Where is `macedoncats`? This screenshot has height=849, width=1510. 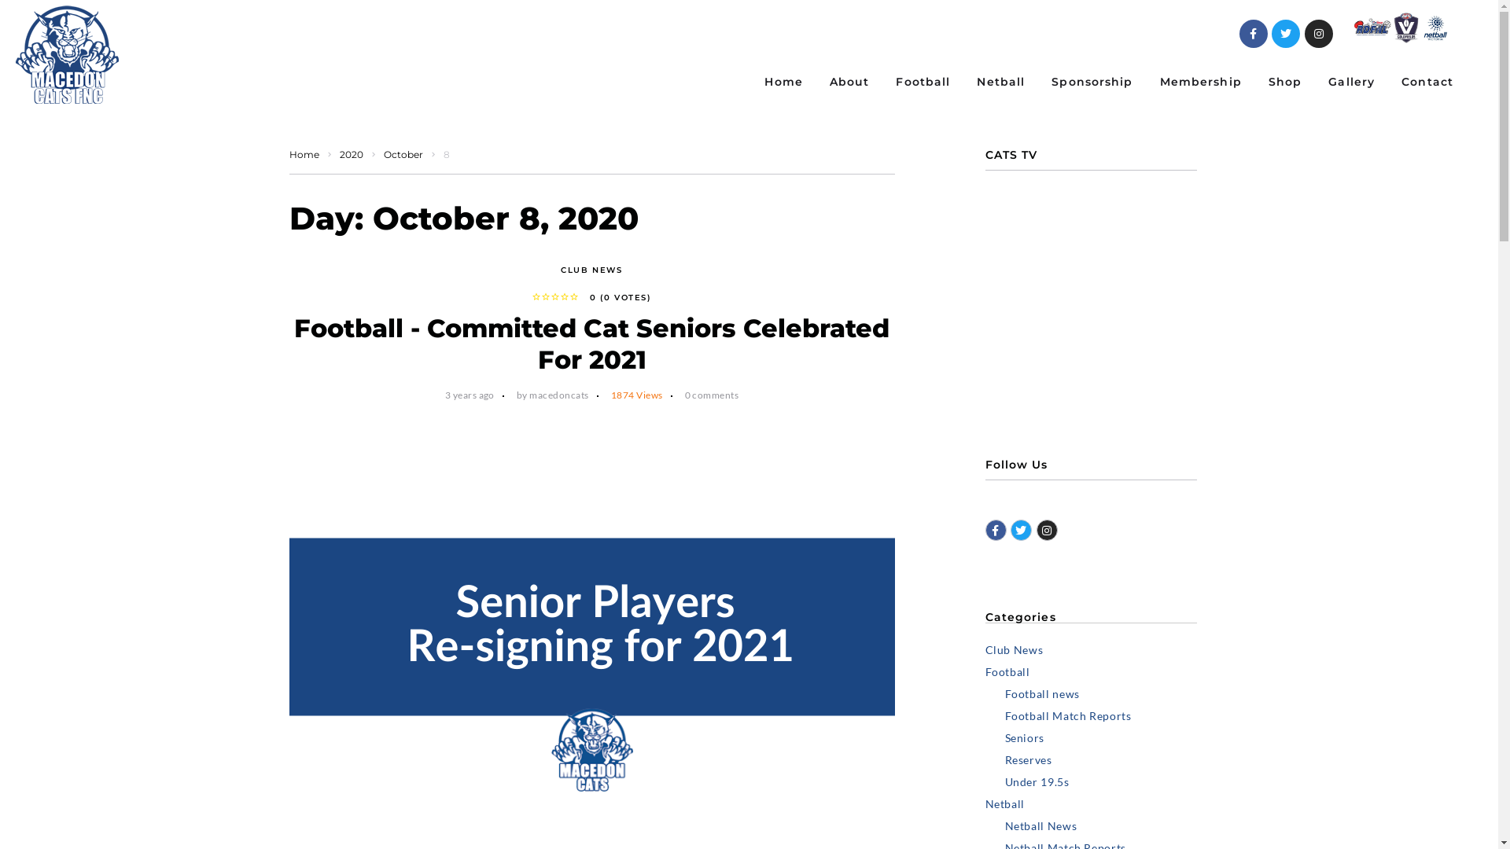 macedoncats is located at coordinates (558, 395).